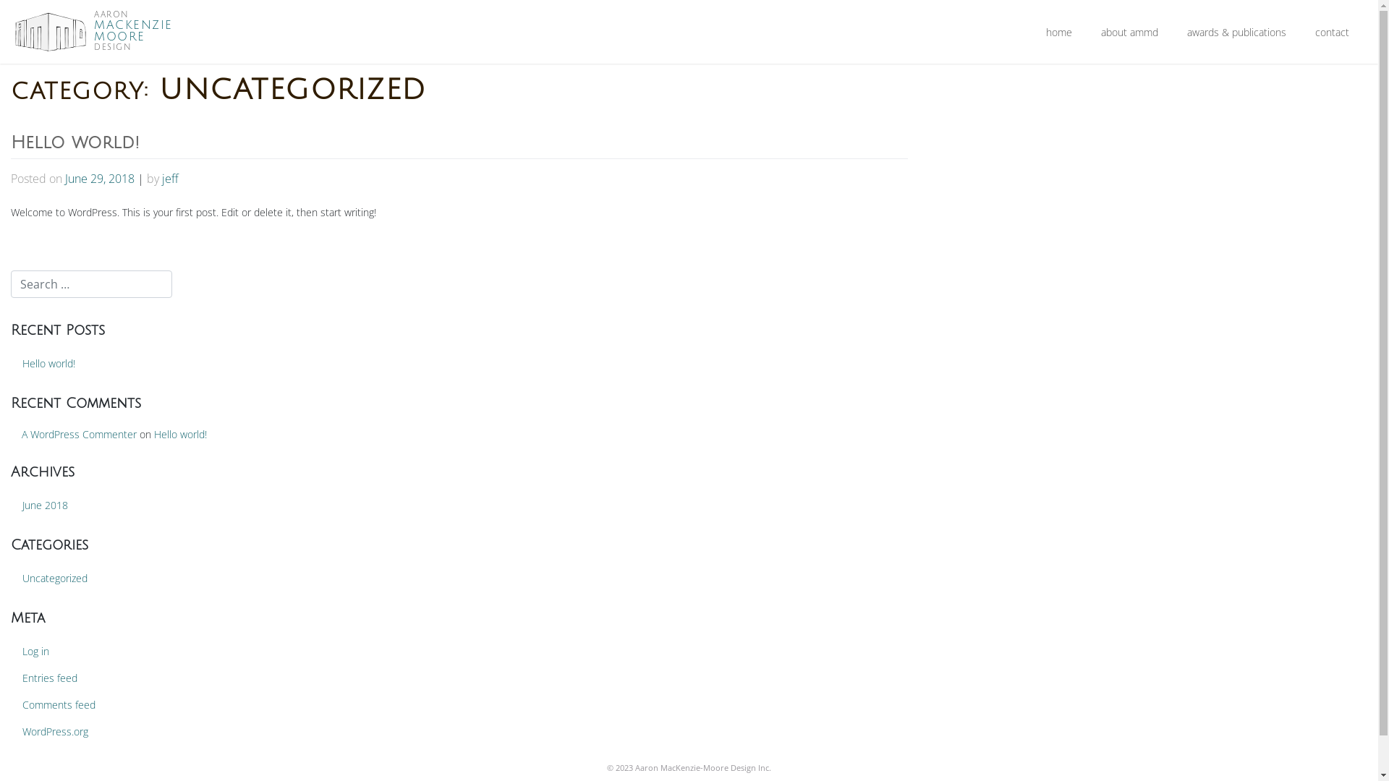 This screenshot has height=781, width=1389. What do you see at coordinates (230, 363) in the screenshot?
I see `Hello world!` at bounding box center [230, 363].